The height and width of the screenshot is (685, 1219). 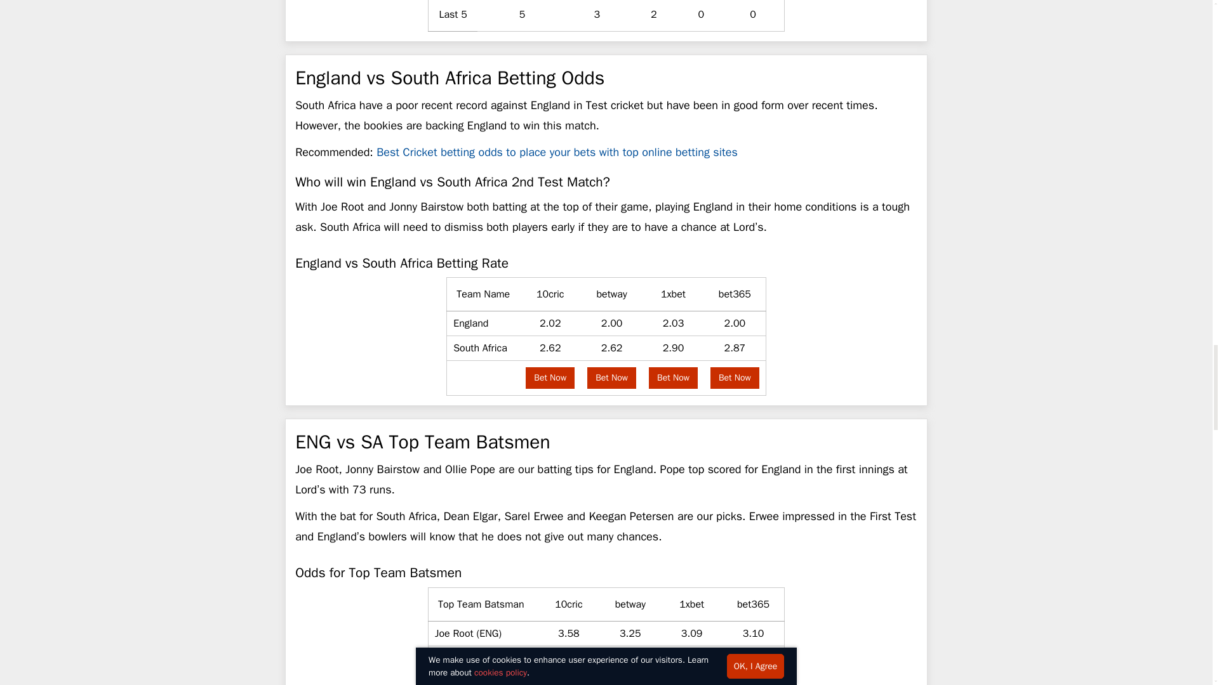 What do you see at coordinates (612, 378) in the screenshot?
I see `Bet Now` at bounding box center [612, 378].